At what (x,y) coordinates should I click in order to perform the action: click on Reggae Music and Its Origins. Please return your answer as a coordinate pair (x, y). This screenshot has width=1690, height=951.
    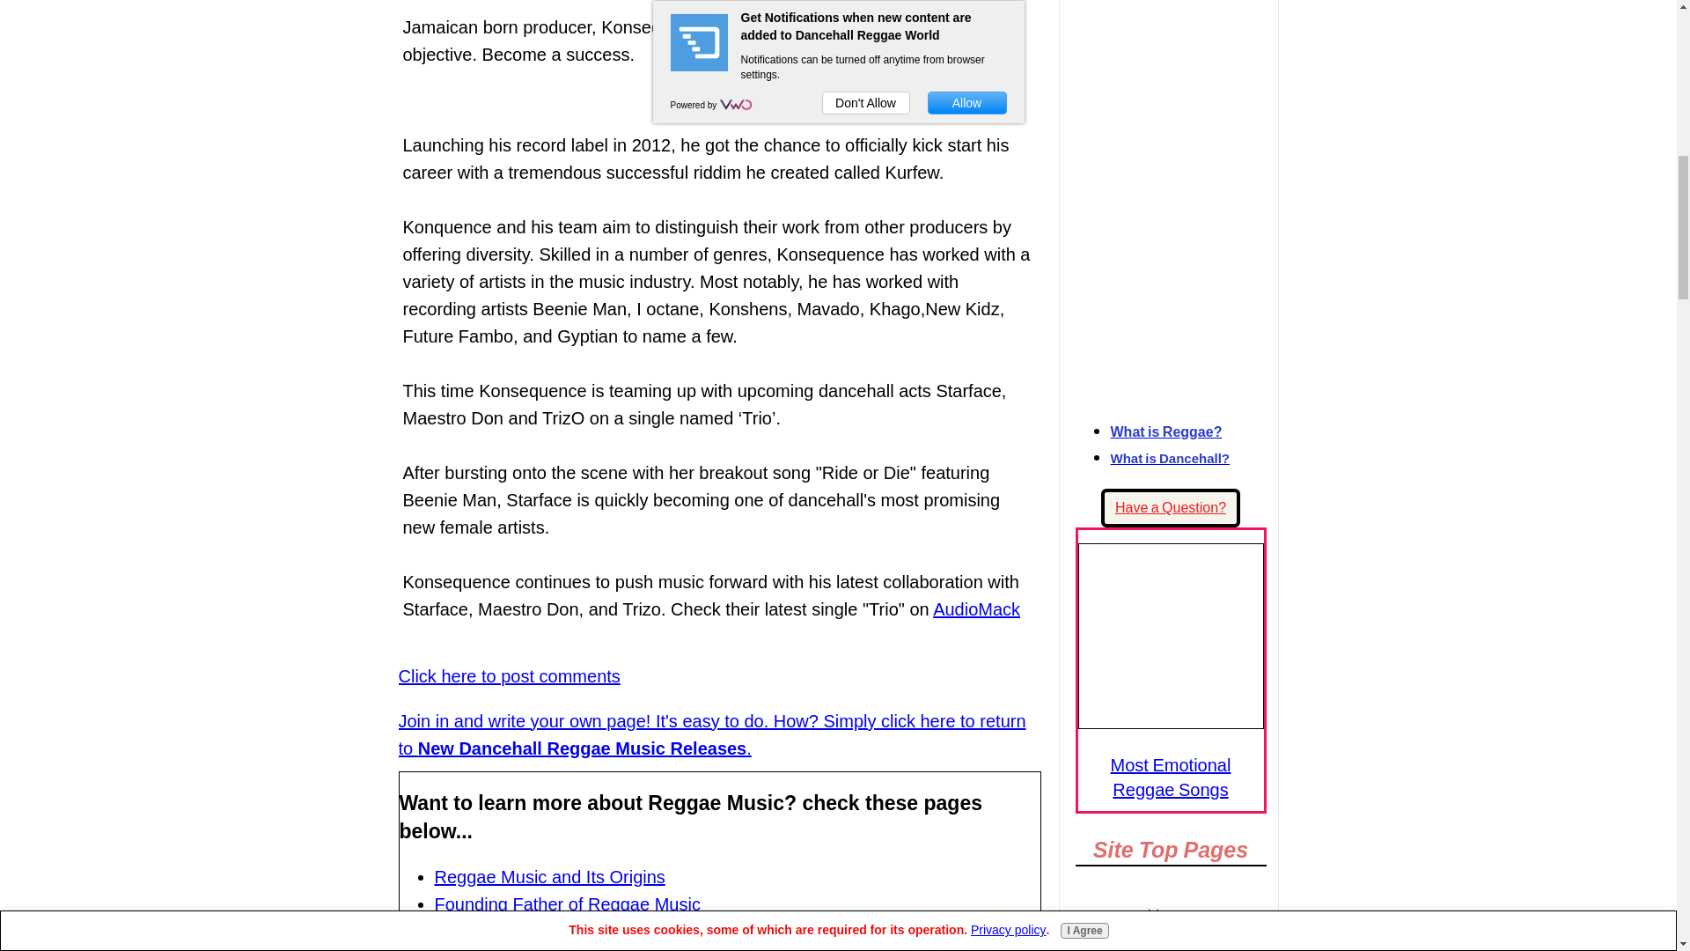
    Looking at the image, I should click on (549, 876).